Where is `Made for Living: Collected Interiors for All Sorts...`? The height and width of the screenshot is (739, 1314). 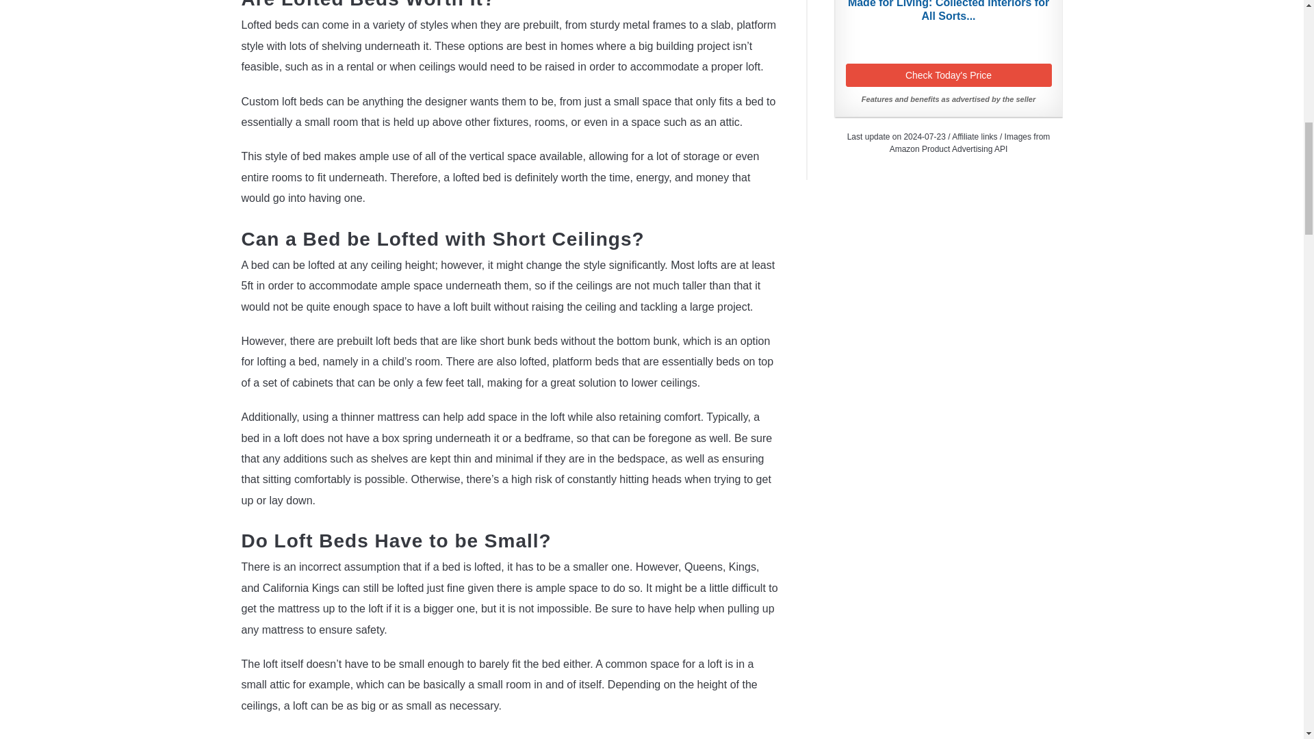 Made for Living: Collected Interiors for All Sorts... is located at coordinates (949, 11).